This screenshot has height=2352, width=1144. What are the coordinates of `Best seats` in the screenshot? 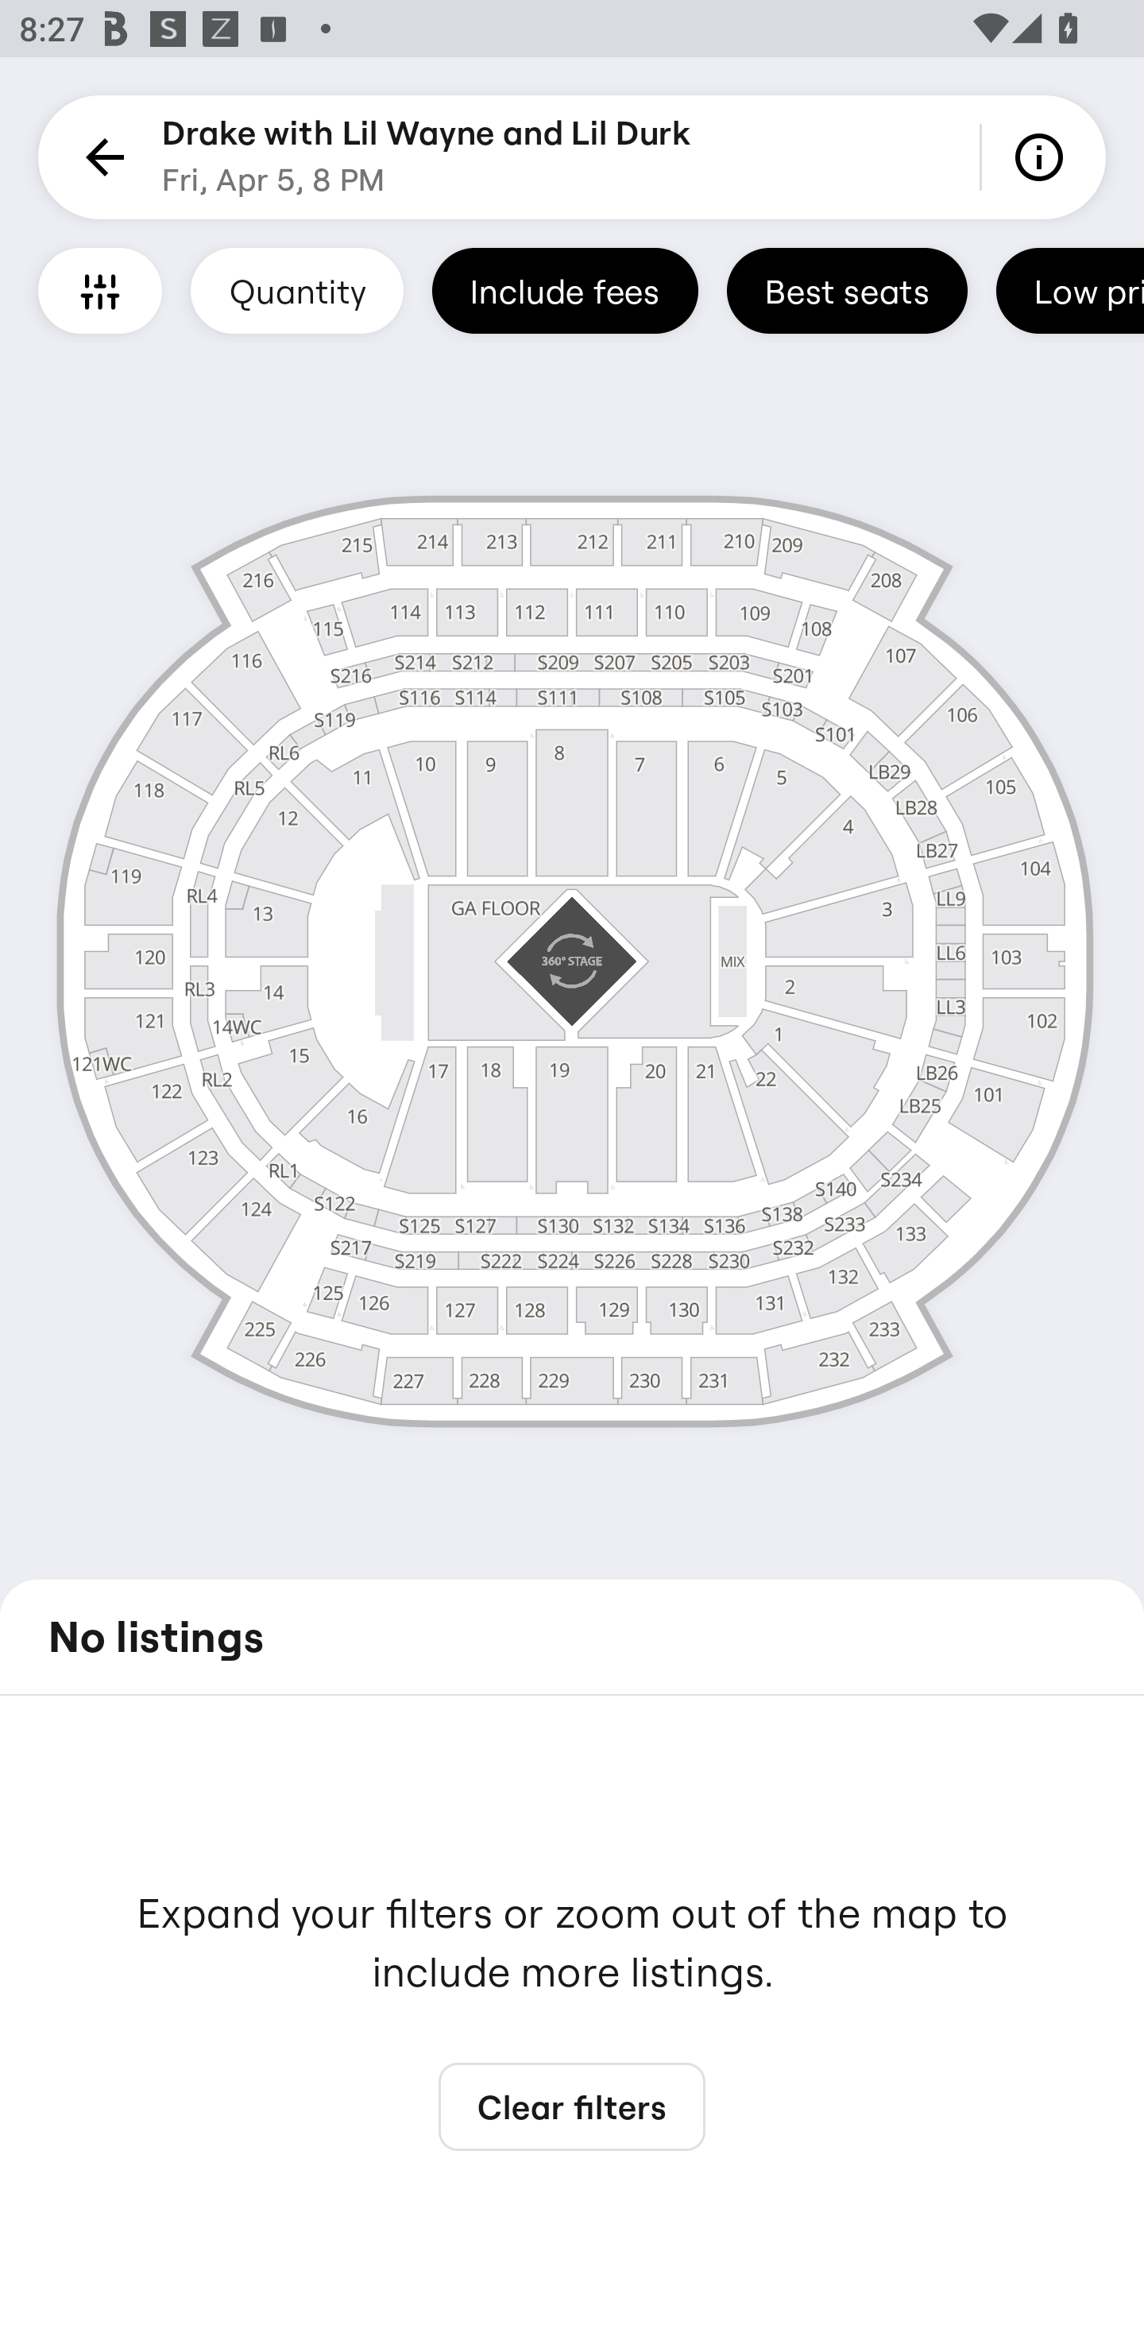 It's located at (847, 290).